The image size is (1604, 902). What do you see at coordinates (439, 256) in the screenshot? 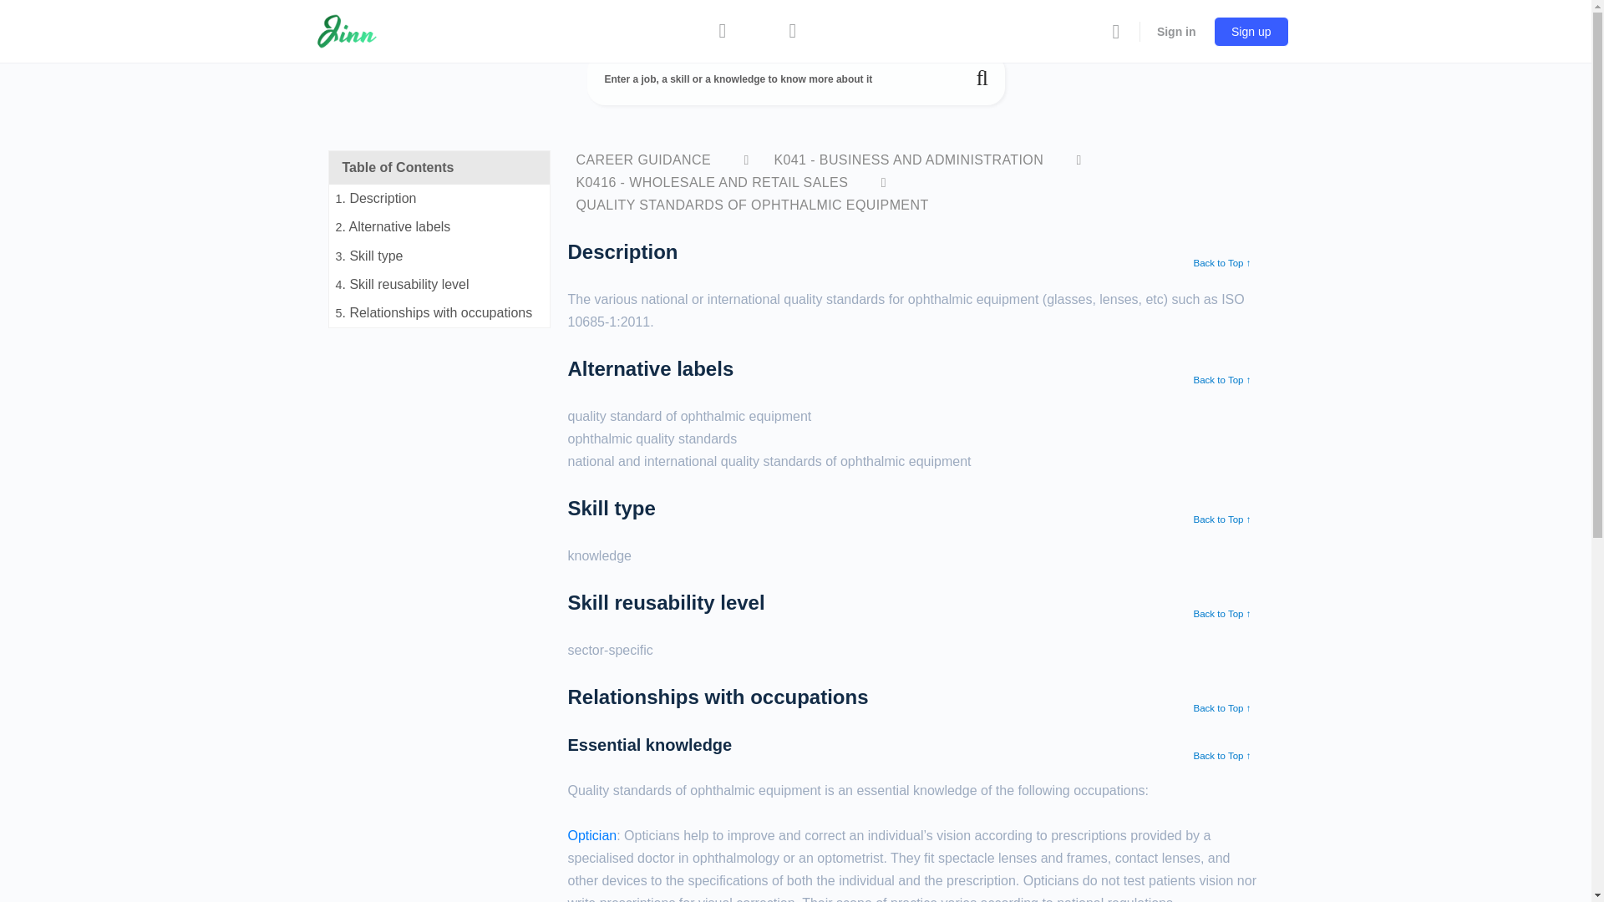
I see `3. Skill type` at bounding box center [439, 256].